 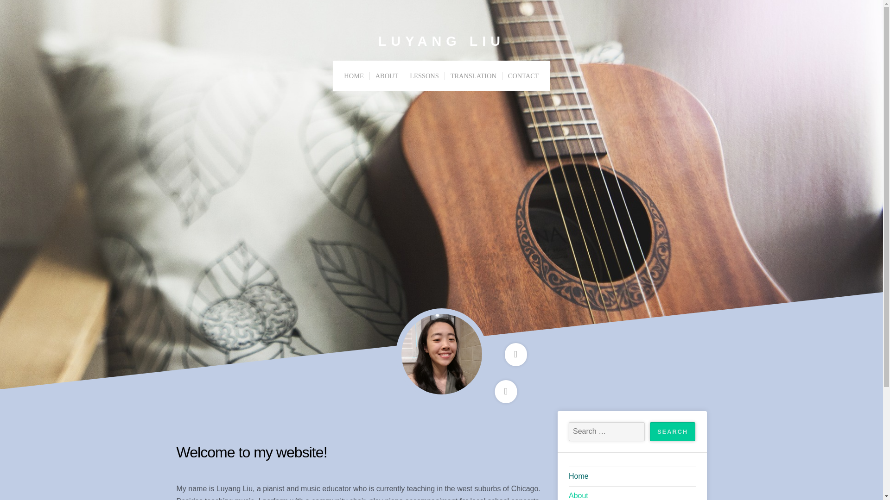 What do you see at coordinates (473, 76) in the screenshot?
I see `TRANSLATION` at bounding box center [473, 76].